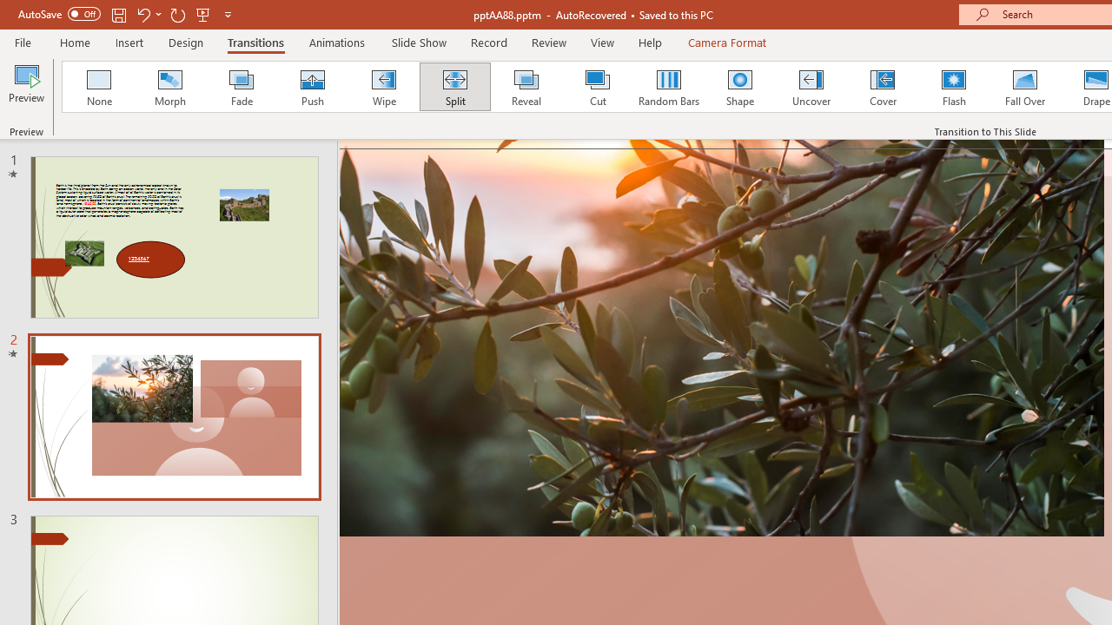  What do you see at coordinates (669, 87) in the screenshot?
I see `Random Bars` at bounding box center [669, 87].